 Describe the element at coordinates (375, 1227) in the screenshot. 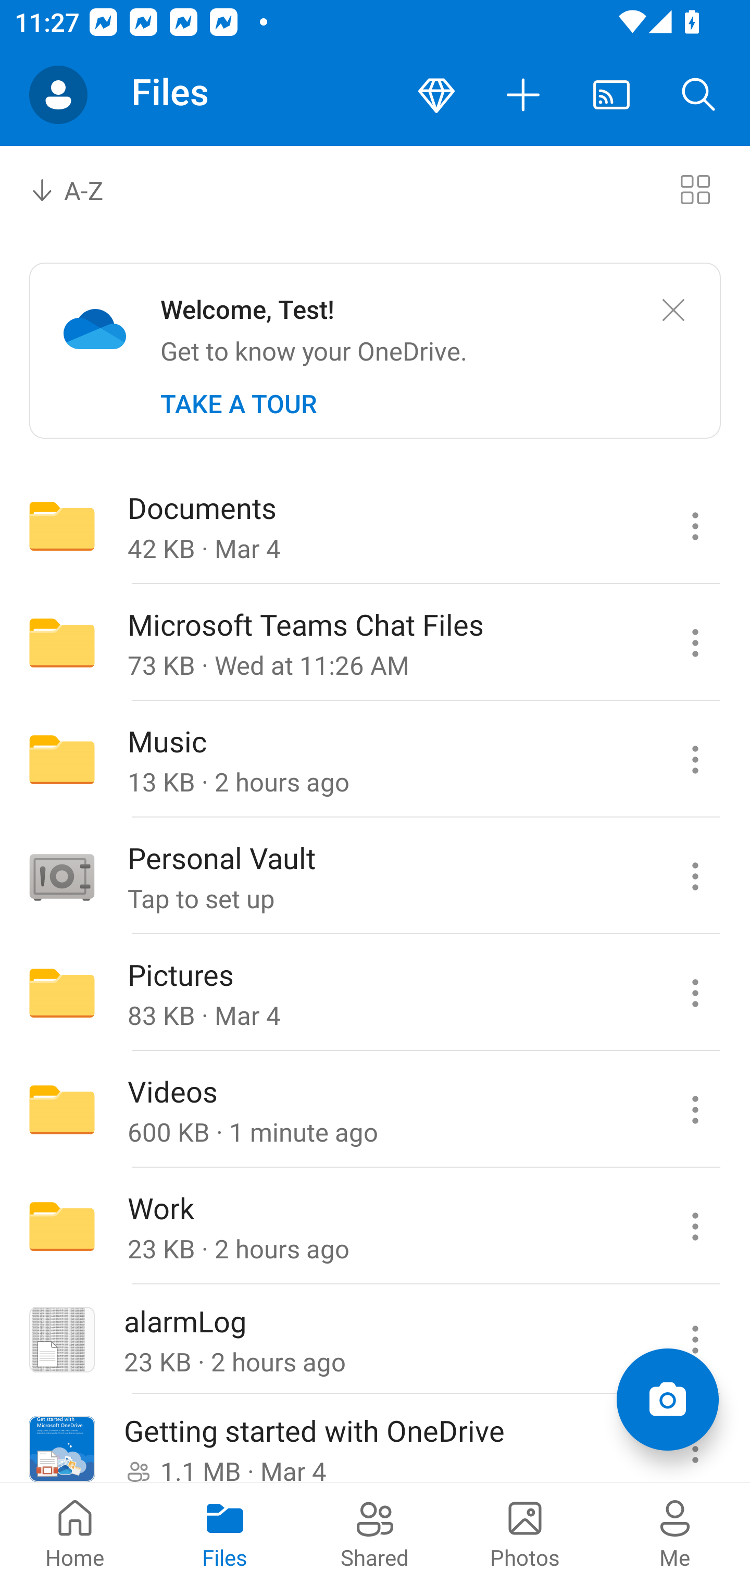

I see `Folder Work 23 KB · 2 hours ago Work commands` at that location.